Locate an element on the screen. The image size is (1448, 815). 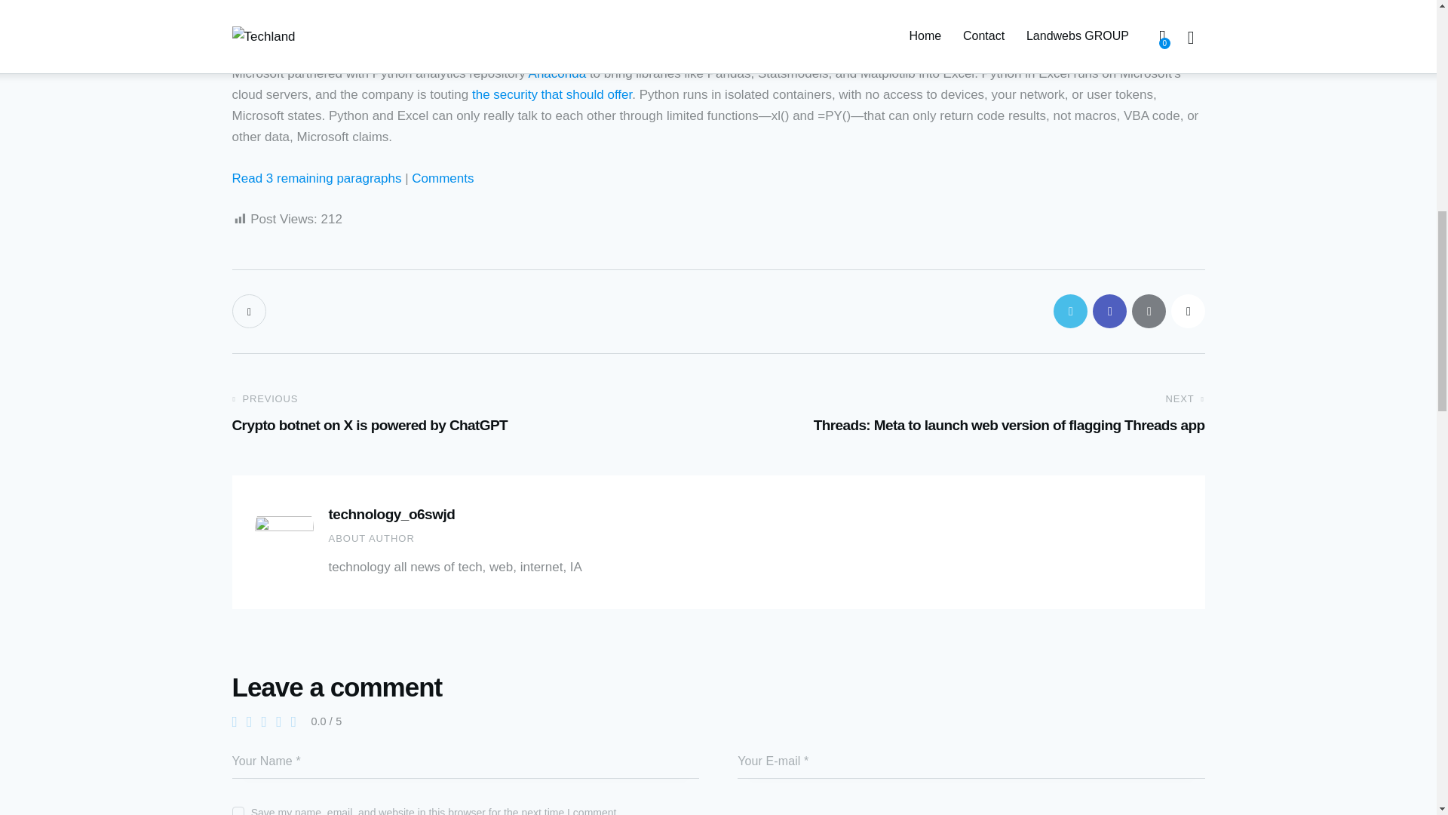
Comments is located at coordinates (442, 178).